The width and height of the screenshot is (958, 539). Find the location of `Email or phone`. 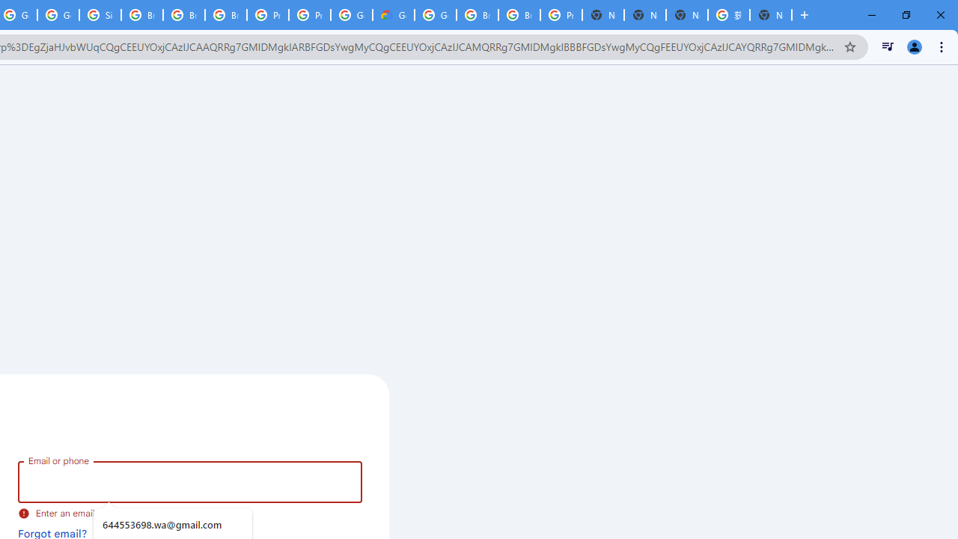

Email or phone is located at coordinates (190, 482).